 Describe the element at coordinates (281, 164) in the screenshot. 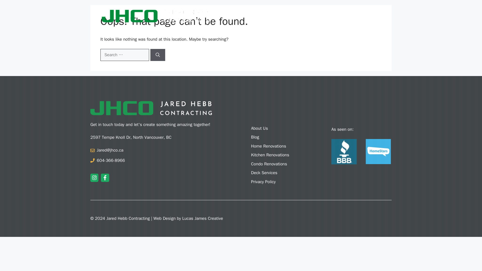

I see `Condo Renovations` at that location.